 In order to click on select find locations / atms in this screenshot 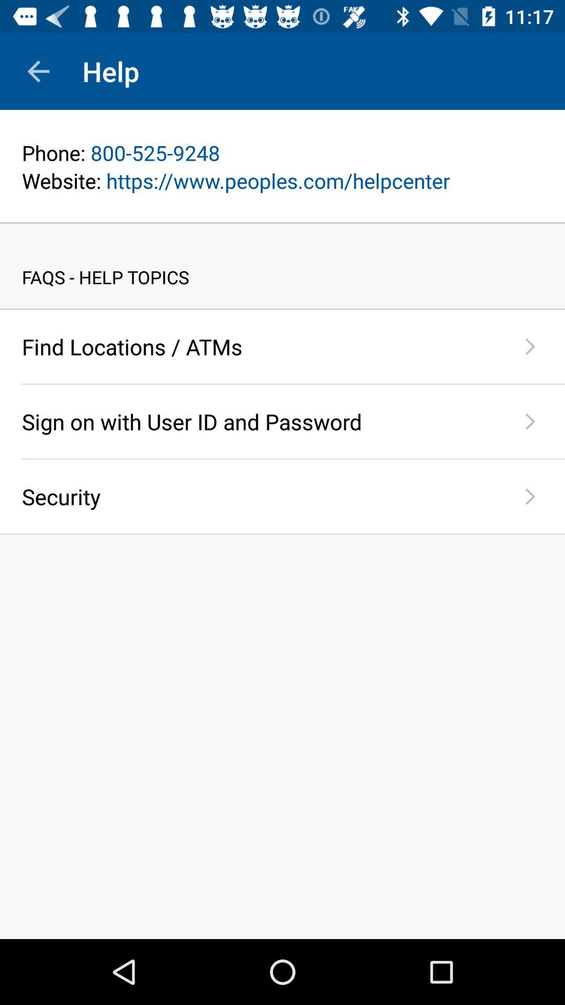, I will do `click(258, 347)`.